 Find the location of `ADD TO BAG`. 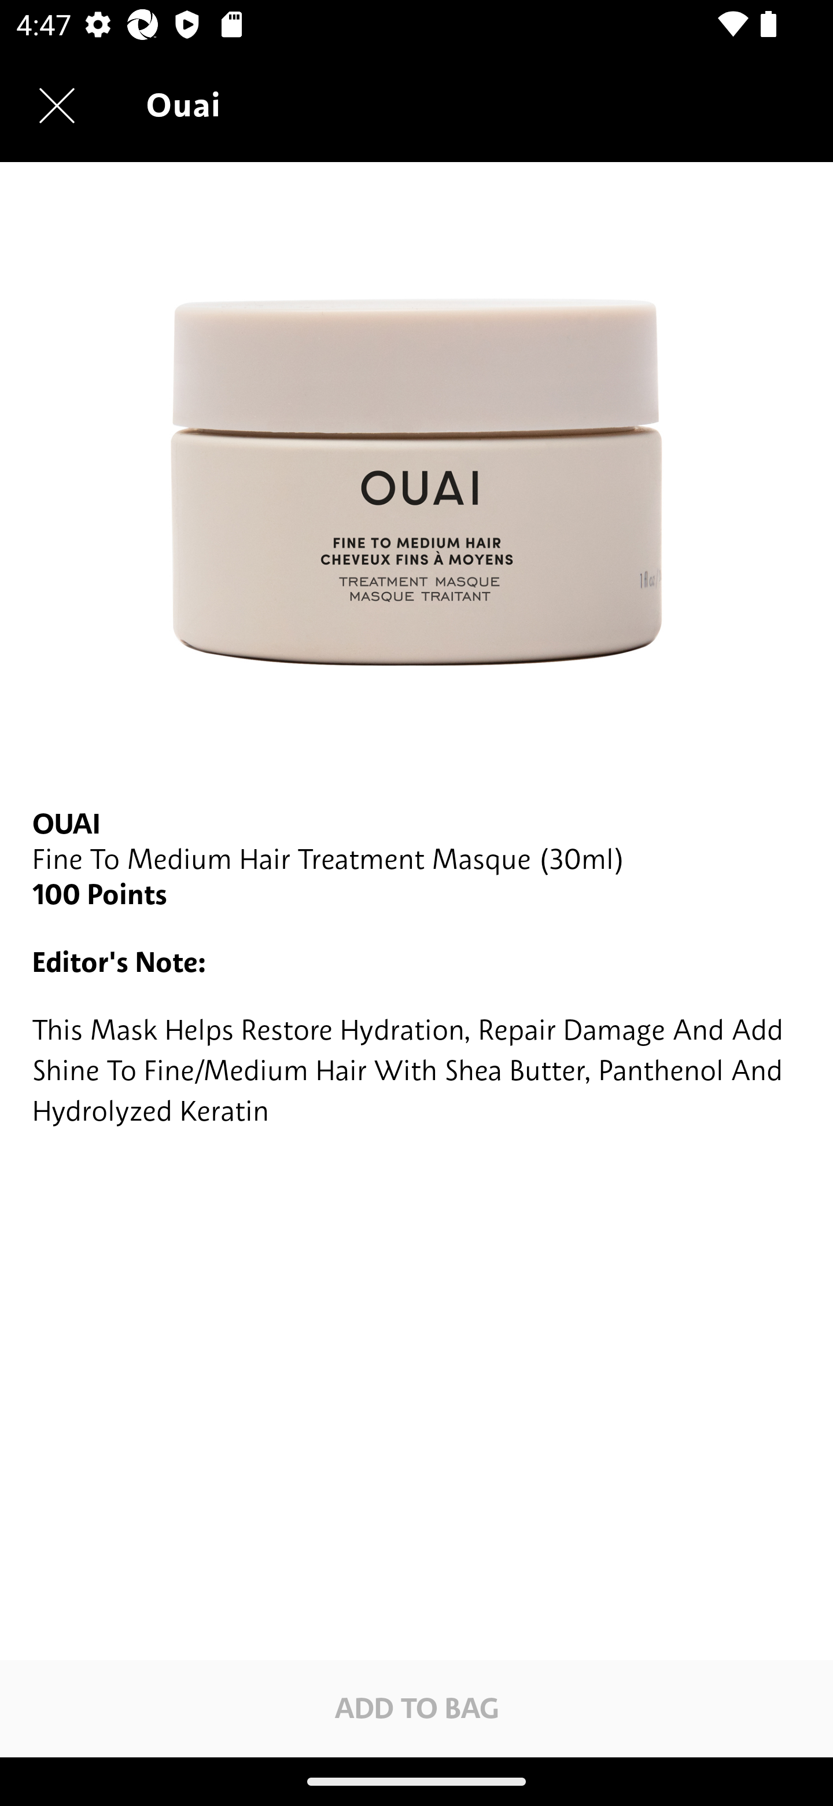

ADD TO BAG is located at coordinates (417, 1708).